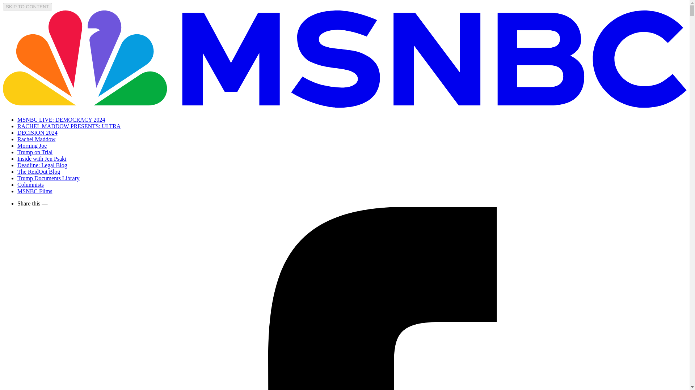 The width and height of the screenshot is (695, 390). Describe the element at coordinates (62, 120) in the screenshot. I see `MSNBC LIVE: DEMOCRACY 2024` at that location.